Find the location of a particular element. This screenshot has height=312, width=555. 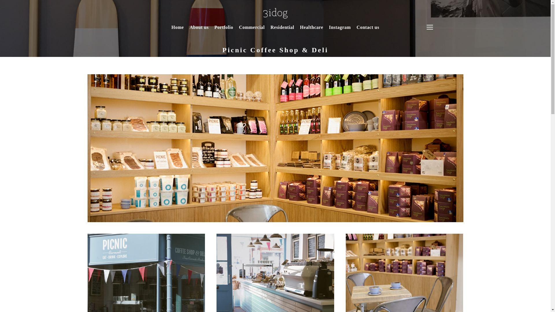

About us is located at coordinates (199, 30).